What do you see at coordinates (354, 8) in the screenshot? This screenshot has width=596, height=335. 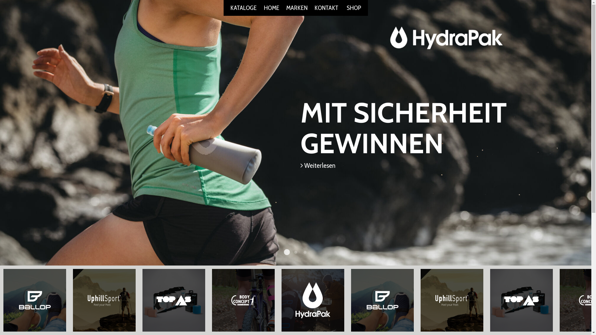 I see `SHOP` at bounding box center [354, 8].